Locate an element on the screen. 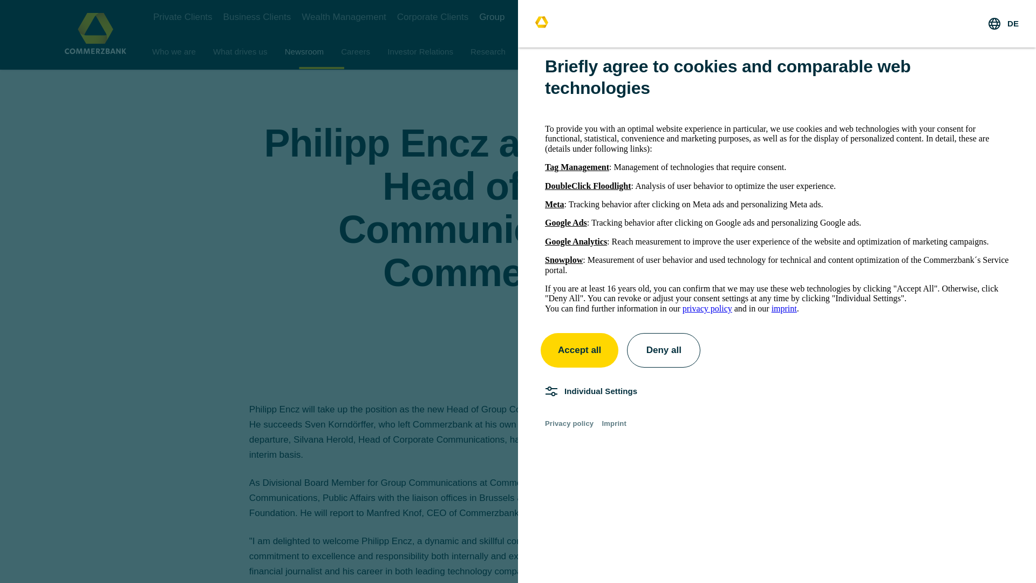 The width and height of the screenshot is (1036, 583). Group is located at coordinates (492, 17).